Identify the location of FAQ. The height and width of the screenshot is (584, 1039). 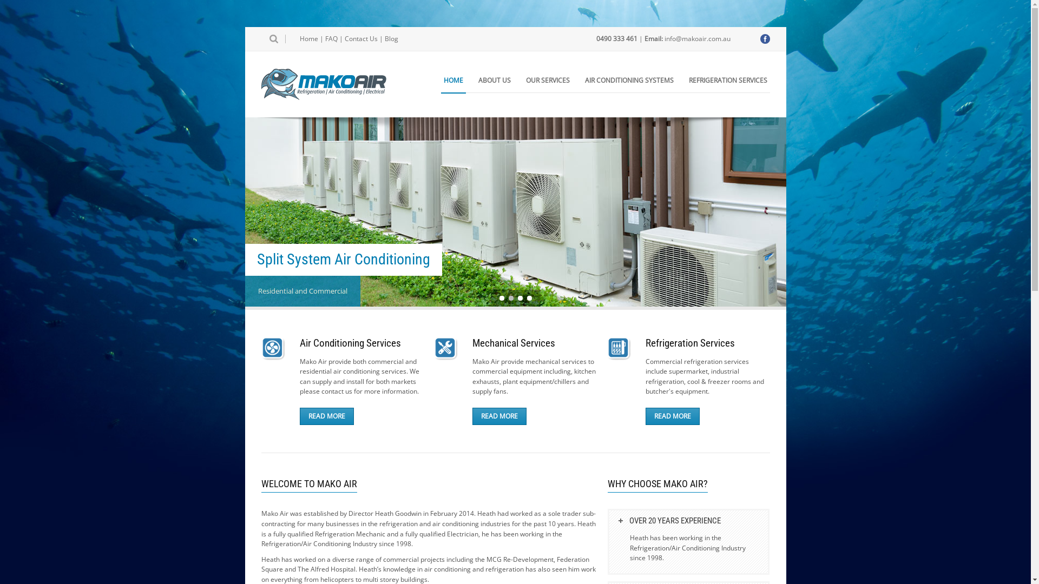
(331, 39).